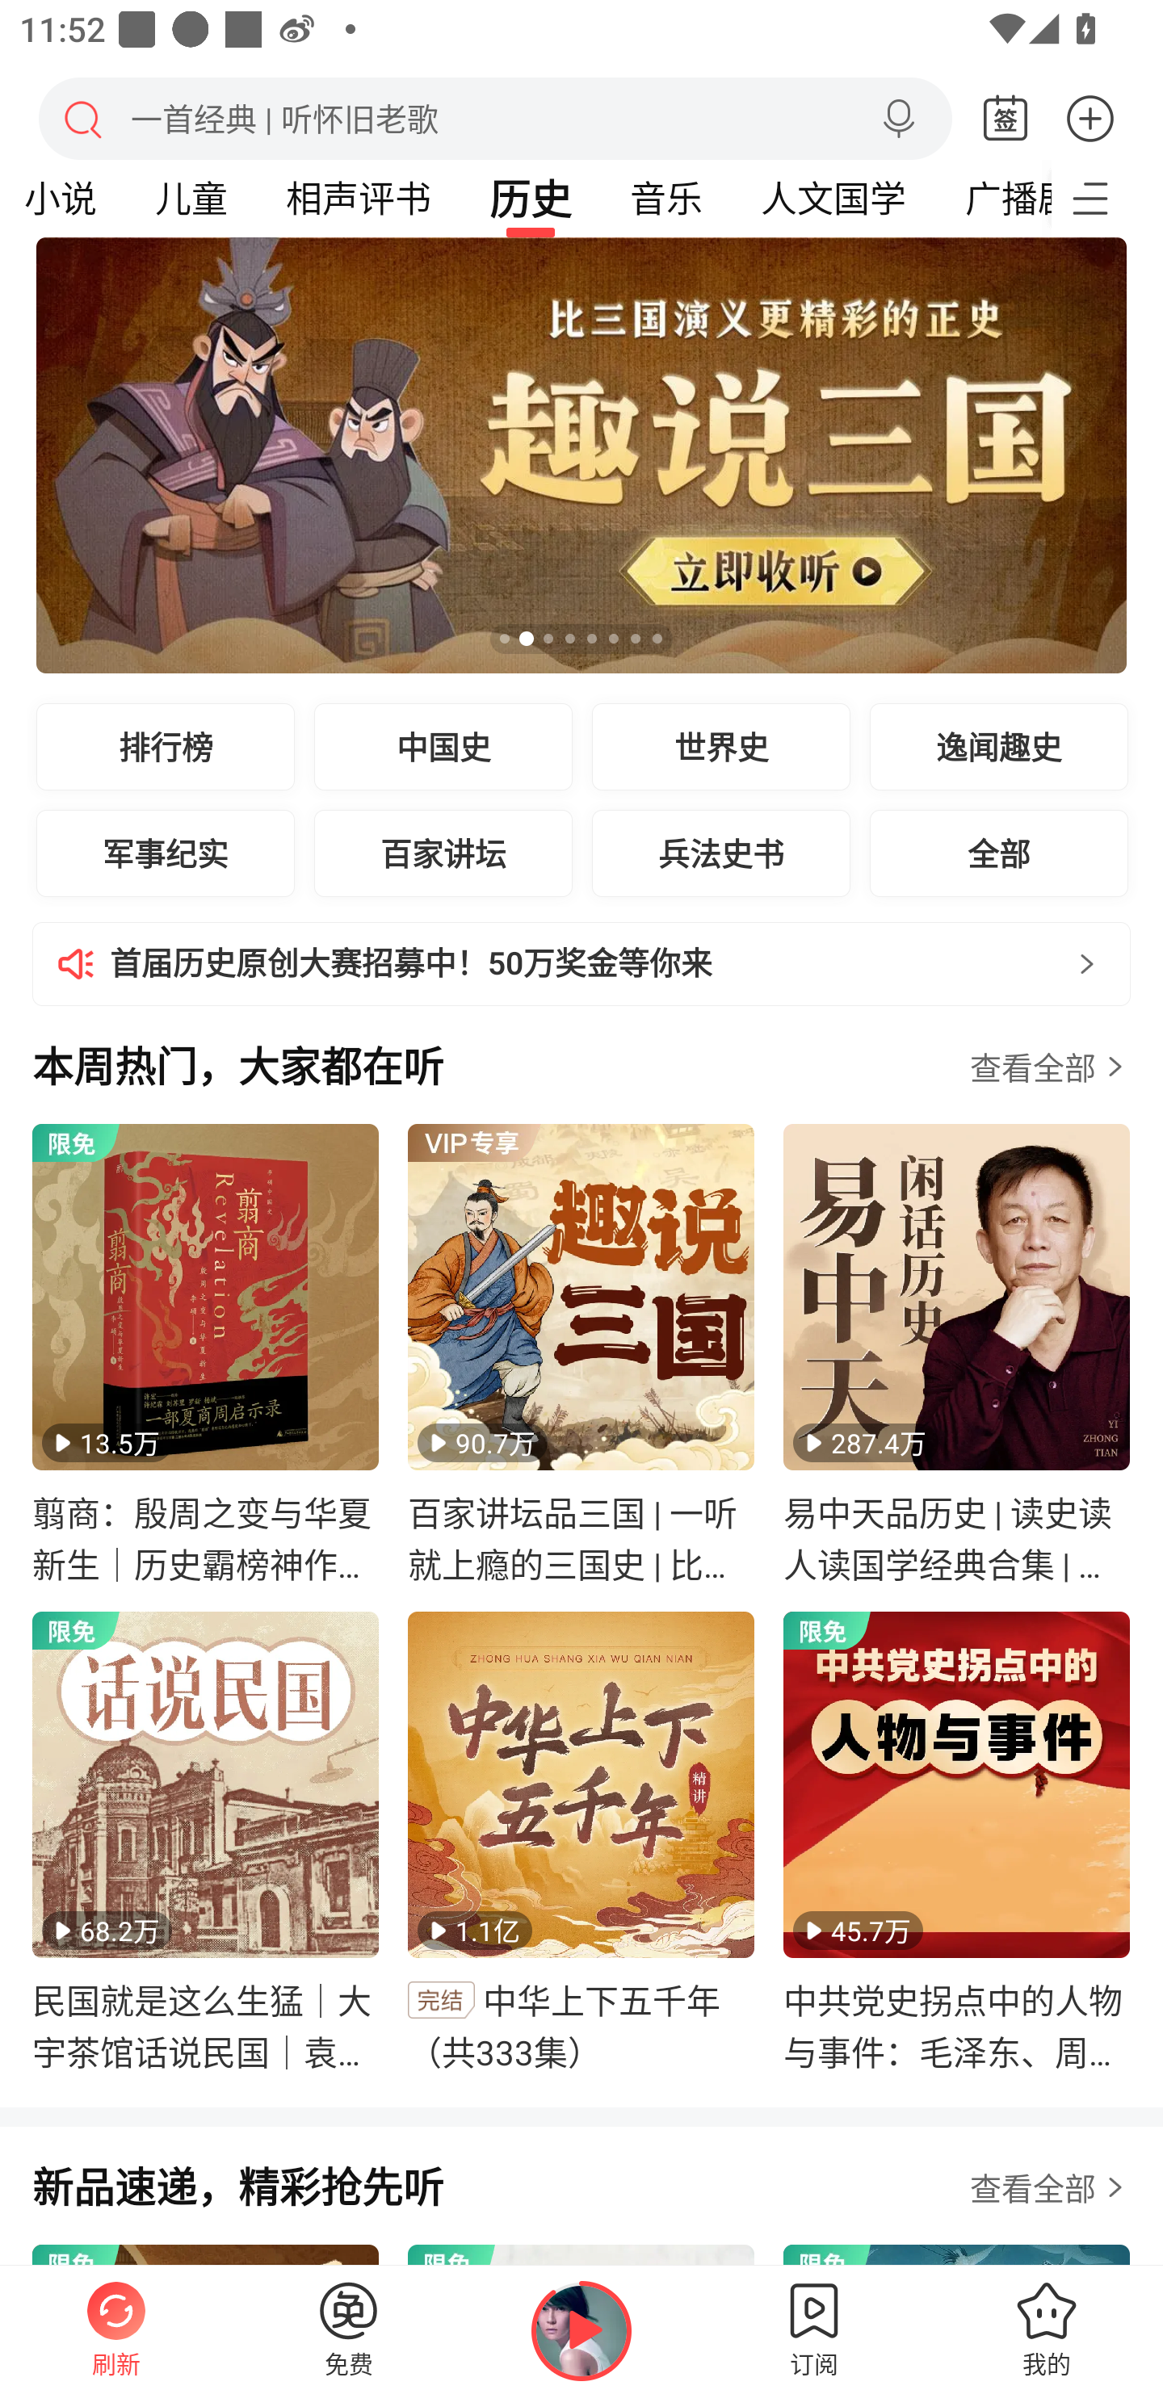 The width and height of the screenshot is (1163, 2390). What do you see at coordinates (898, 119) in the screenshot?
I see `语音搜索` at bounding box center [898, 119].